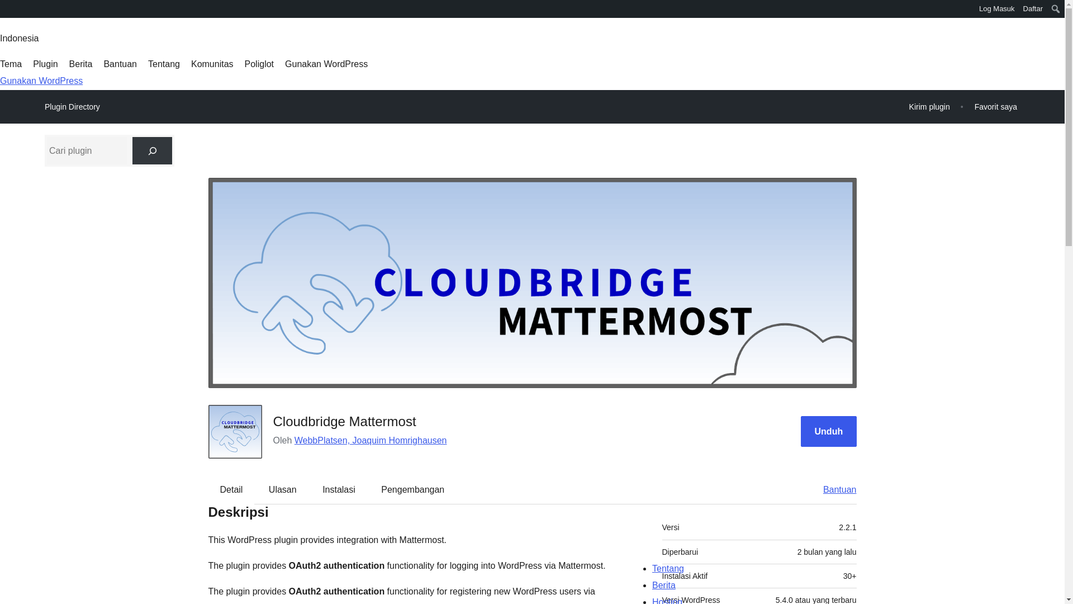  Describe the element at coordinates (80, 64) in the screenshot. I see `Berita` at that location.